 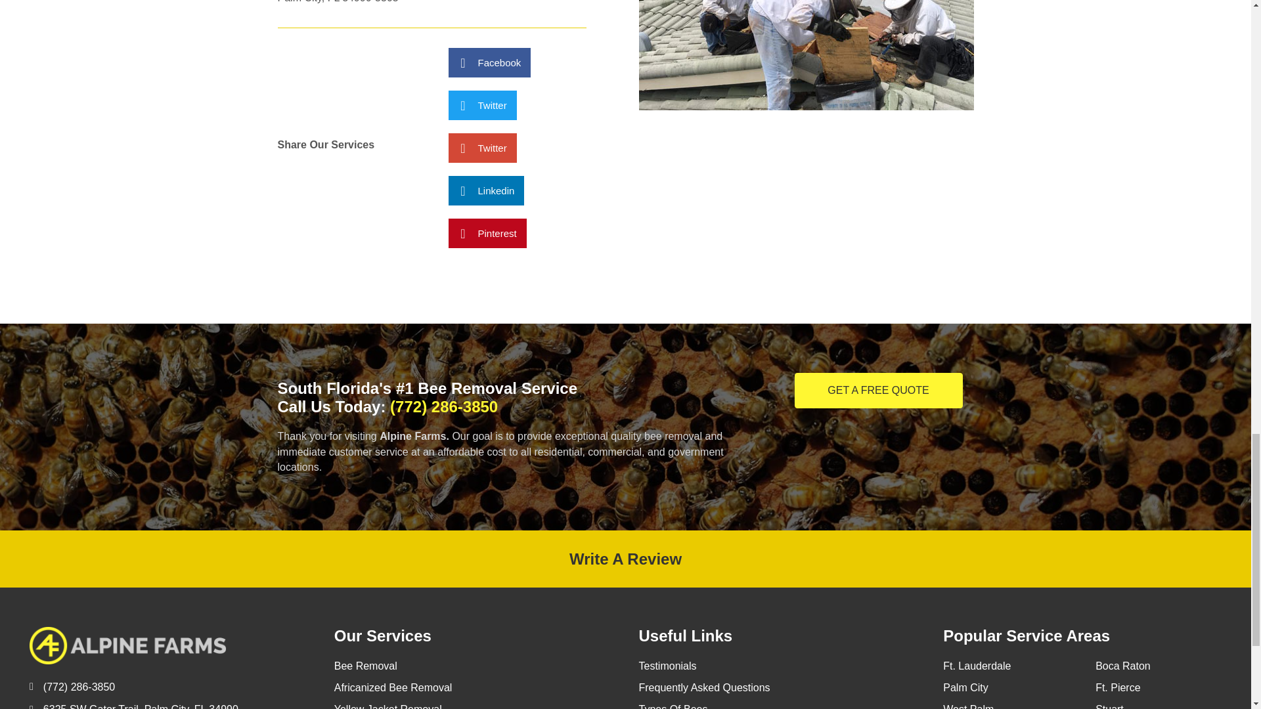 What do you see at coordinates (486, 190) in the screenshot?
I see `Linkedin` at bounding box center [486, 190].